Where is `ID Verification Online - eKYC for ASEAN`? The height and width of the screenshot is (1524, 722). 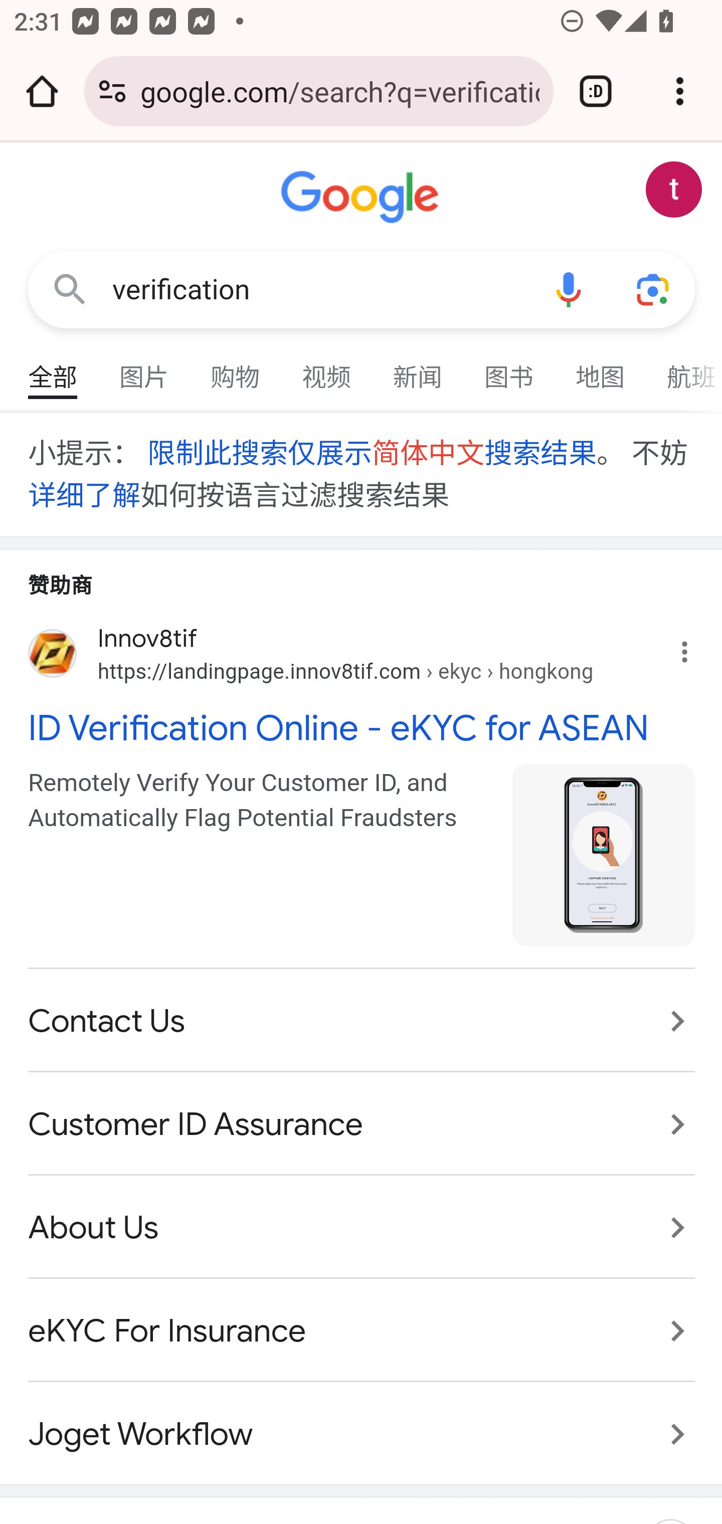 ID Verification Online - eKYC for ASEAN is located at coordinates (362, 728).